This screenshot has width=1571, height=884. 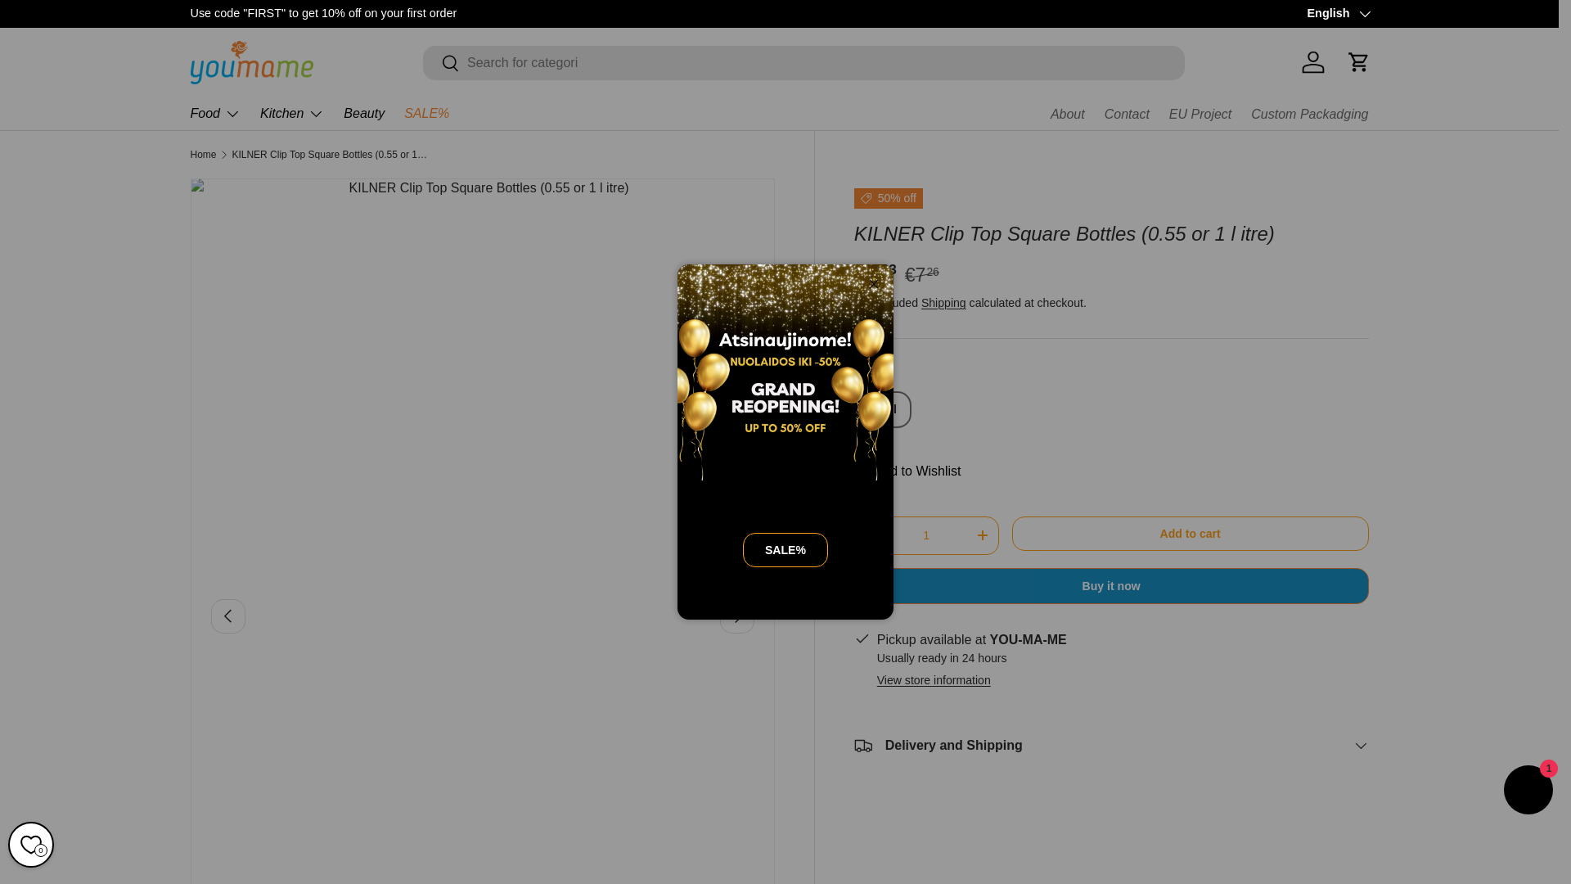 I want to click on Log in, so click(x=1312, y=62).